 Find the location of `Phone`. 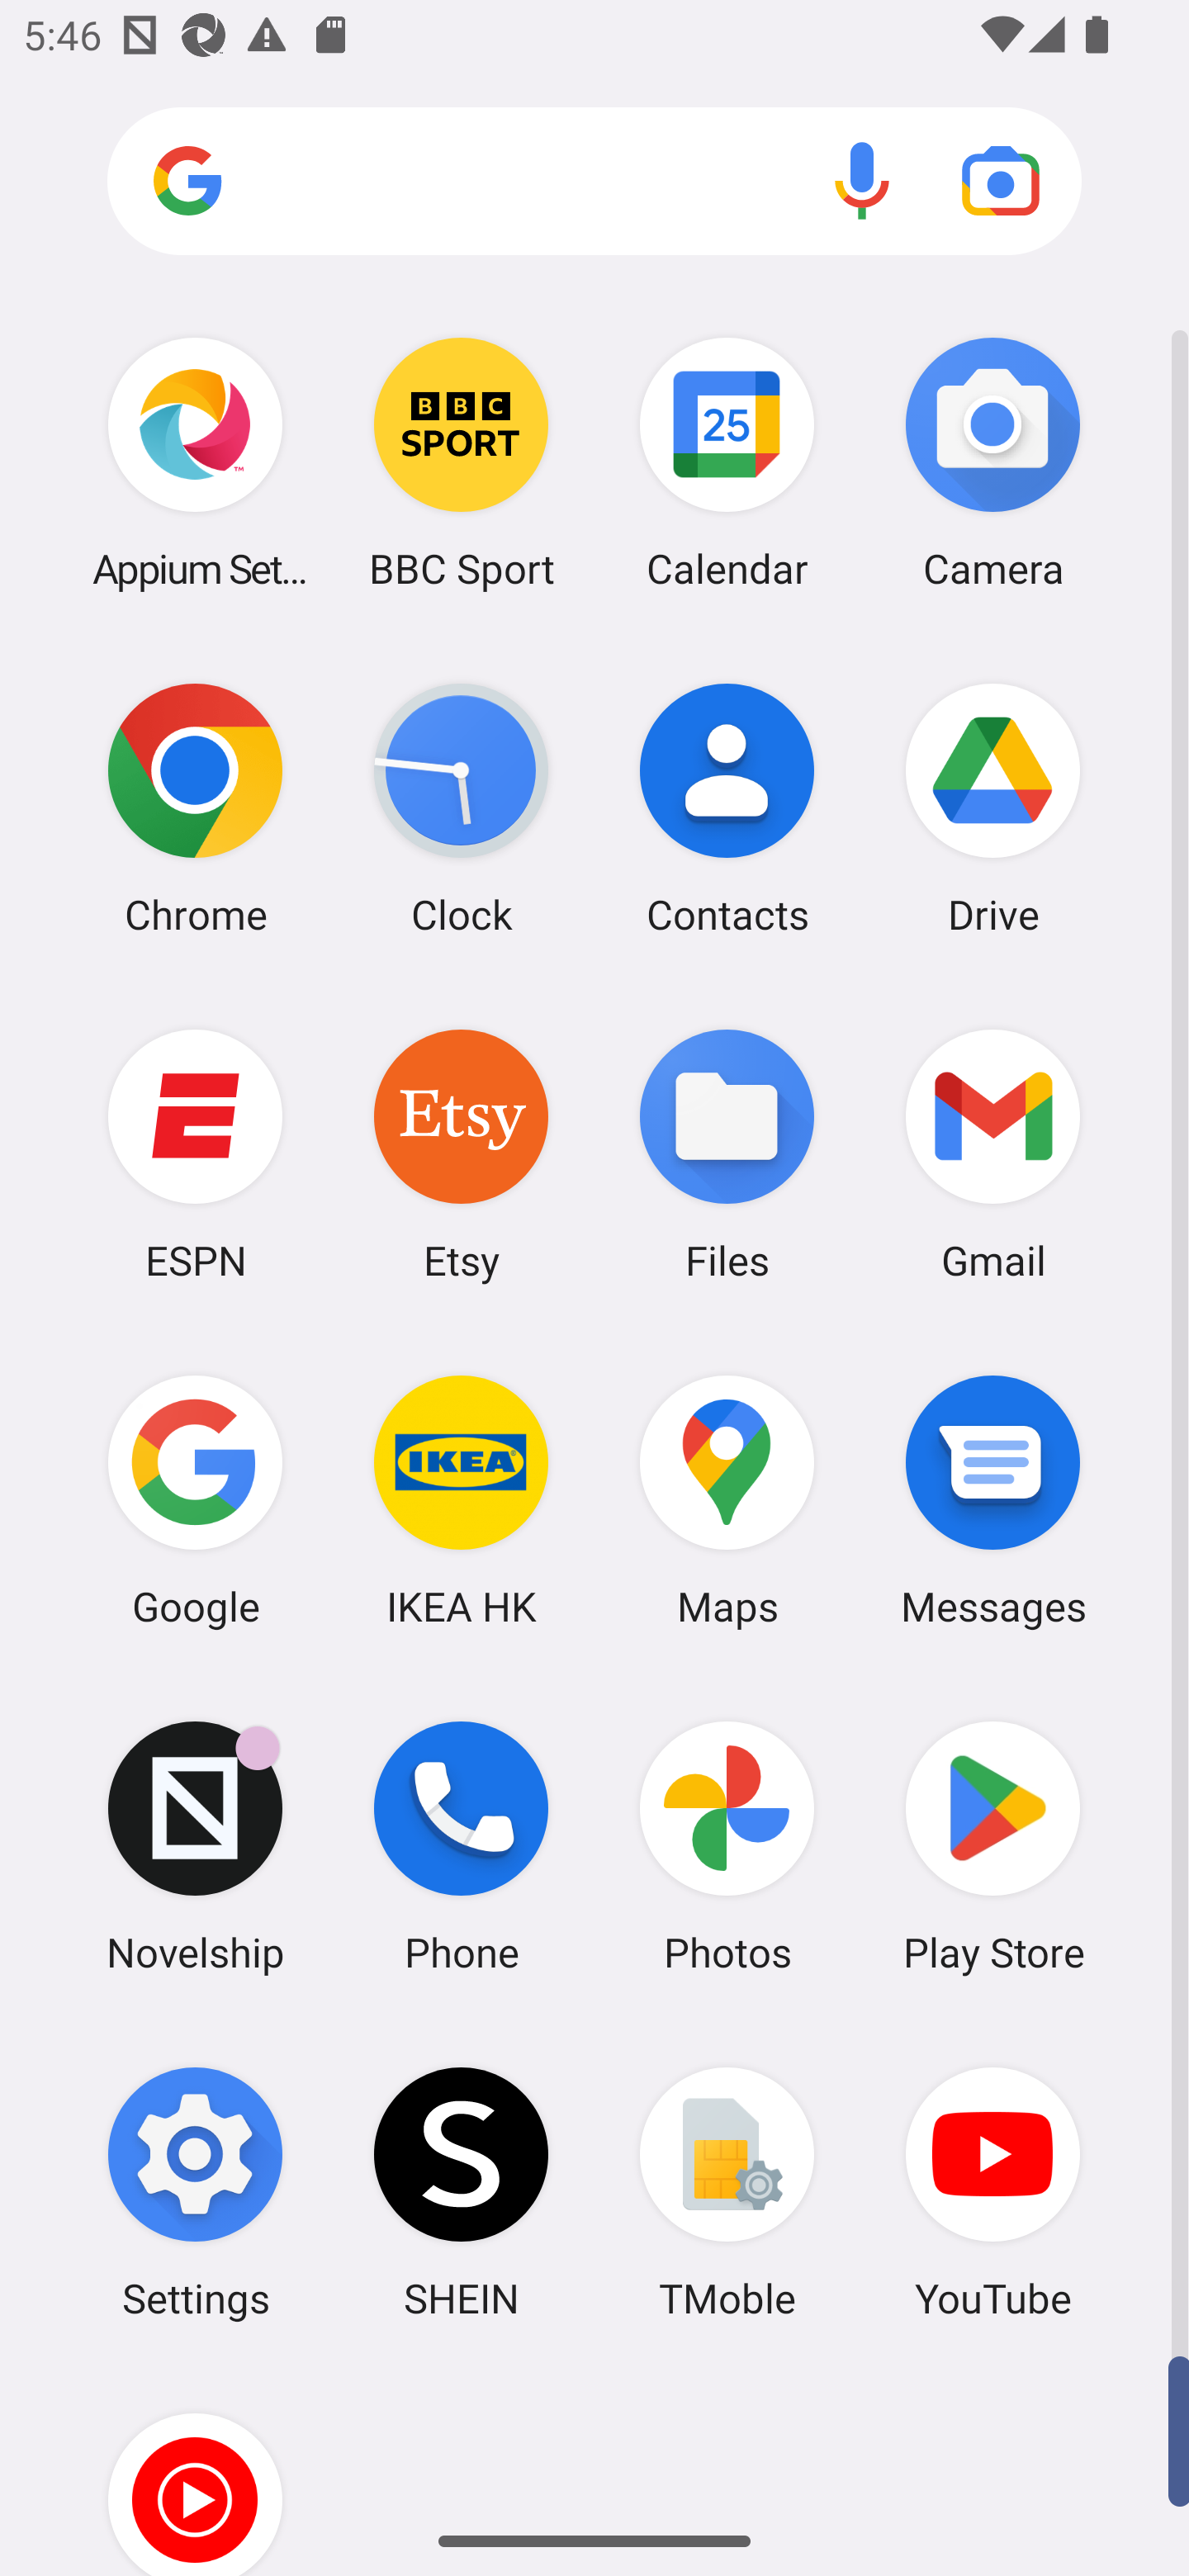

Phone is located at coordinates (461, 1847).